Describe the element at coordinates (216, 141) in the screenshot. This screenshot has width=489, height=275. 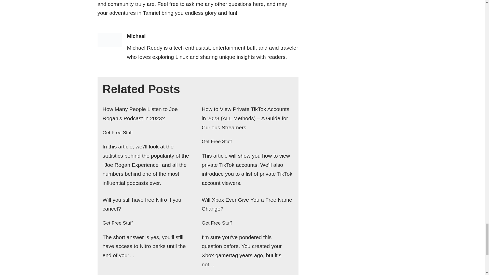
I see `Get Free Stuff` at that location.